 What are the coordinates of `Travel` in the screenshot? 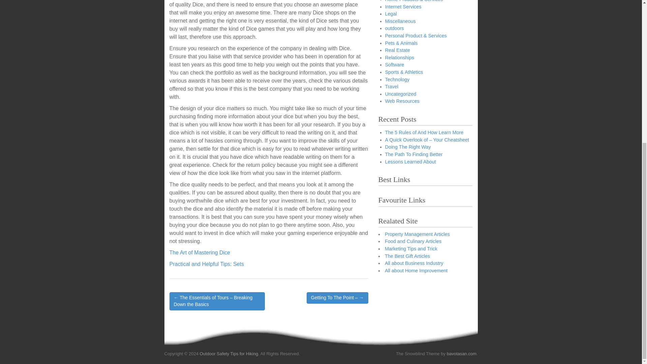 It's located at (391, 86).